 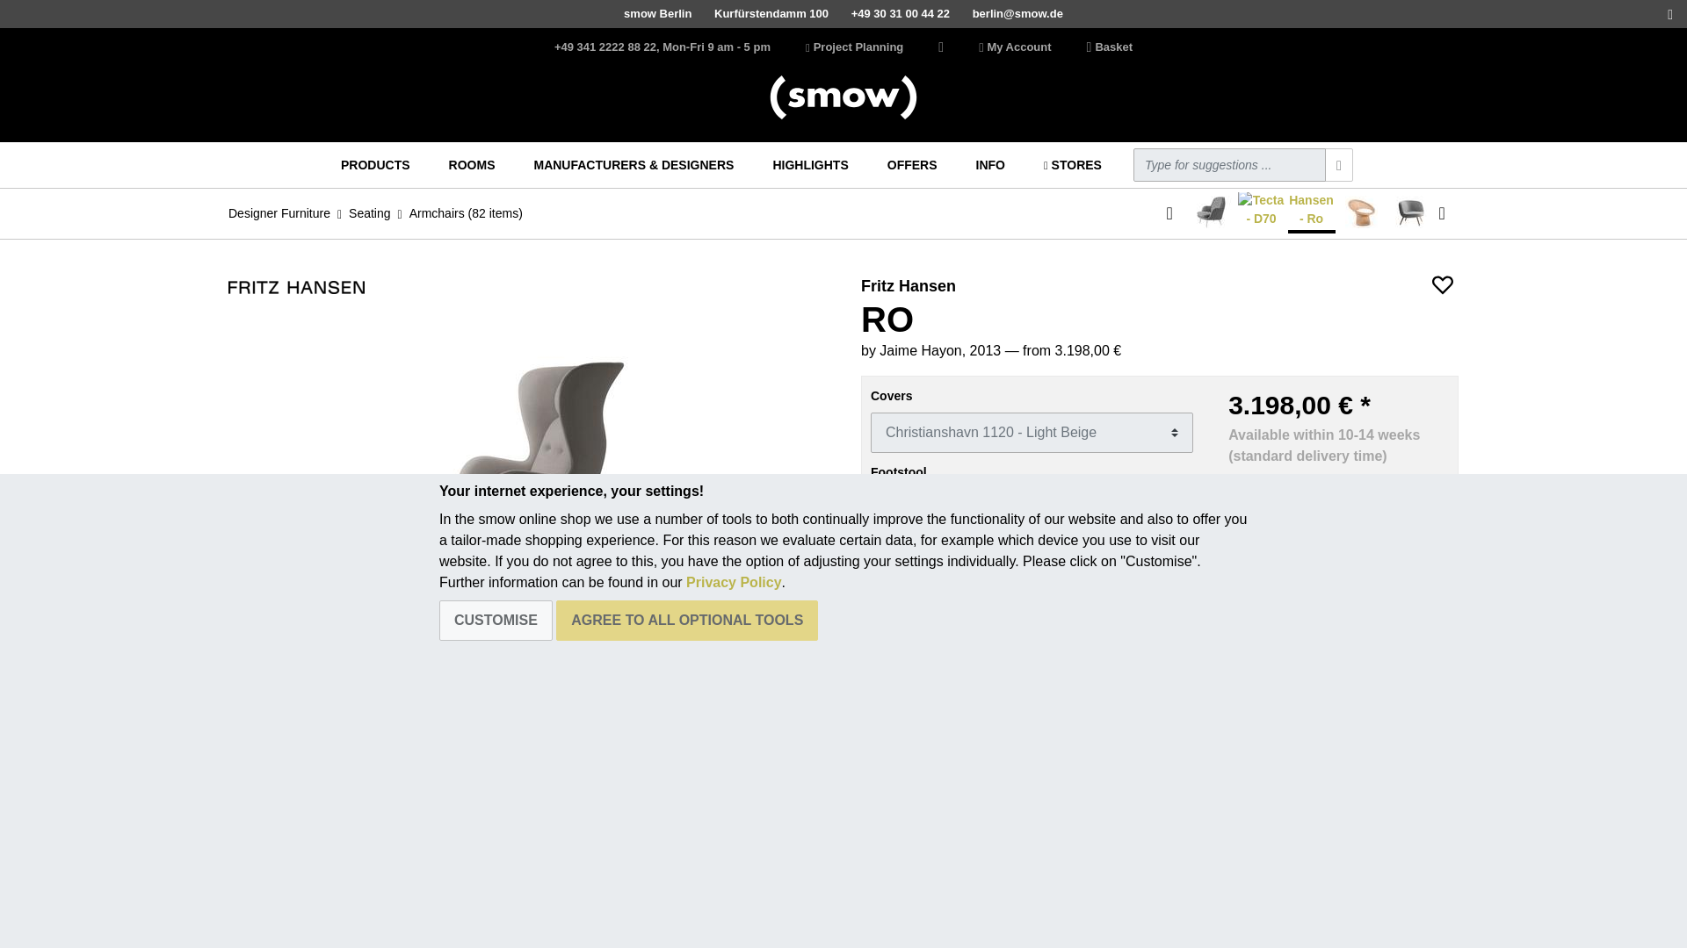 What do you see at coordinates (1109, 47) in the screenshot?
I see `Basket` at bounding box center [1109, 47].